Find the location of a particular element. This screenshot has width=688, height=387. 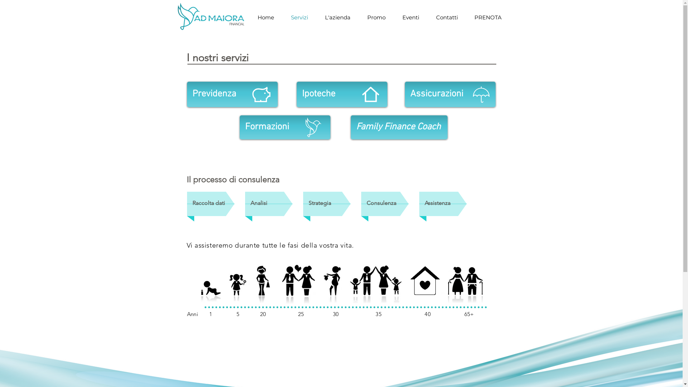

Eventi is located at coordinates (411, 17).